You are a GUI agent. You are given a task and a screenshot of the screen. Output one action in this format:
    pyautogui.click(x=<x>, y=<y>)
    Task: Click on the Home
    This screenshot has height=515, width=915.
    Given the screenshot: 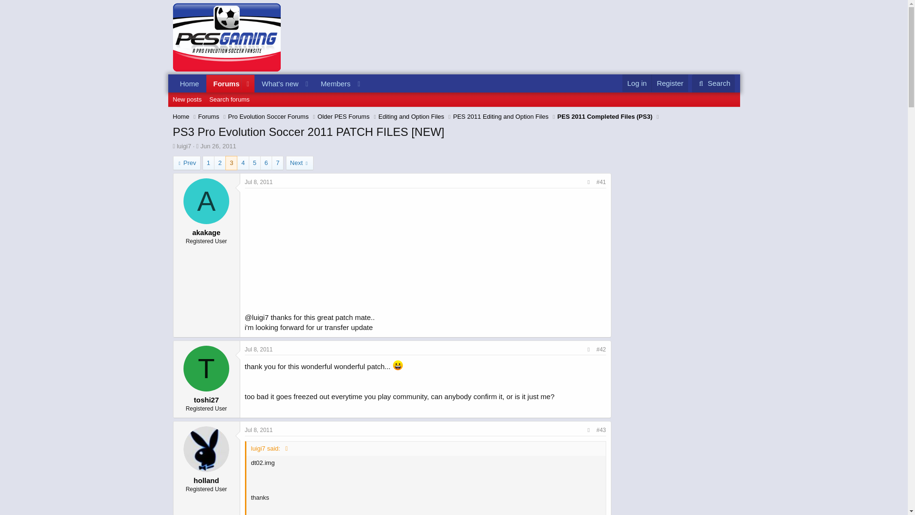 What is the action you would take?
    pyautogui.click(x=224, y=83)
    